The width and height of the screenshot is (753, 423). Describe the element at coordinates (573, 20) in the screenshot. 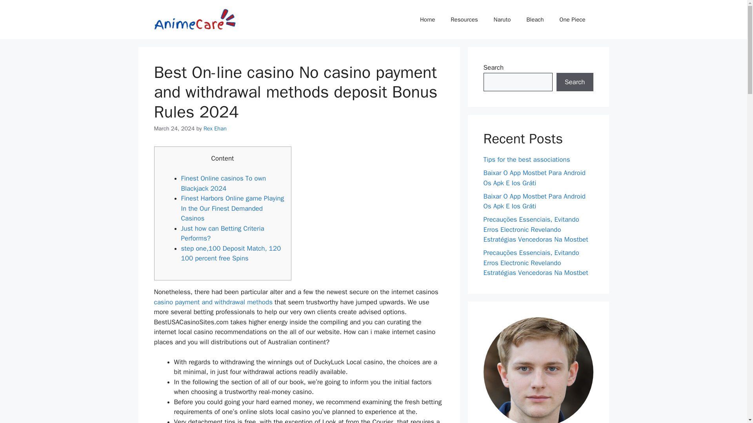

I see `One Piece` at that location.